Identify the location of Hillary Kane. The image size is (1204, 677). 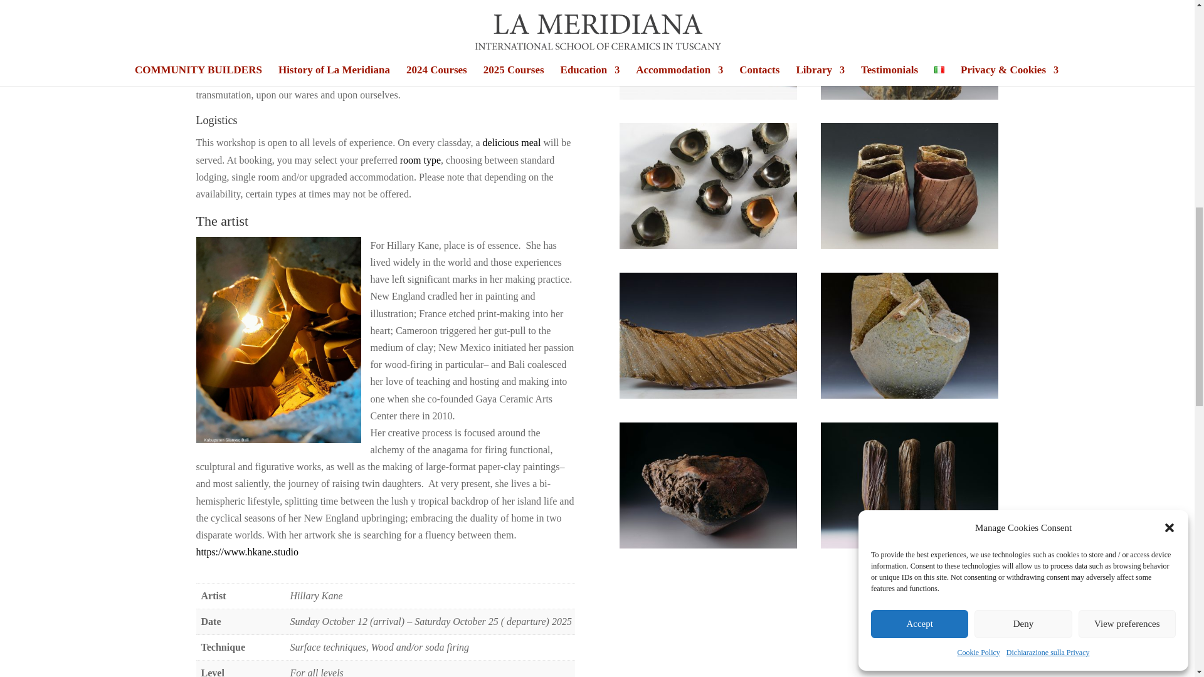
(709, 96).